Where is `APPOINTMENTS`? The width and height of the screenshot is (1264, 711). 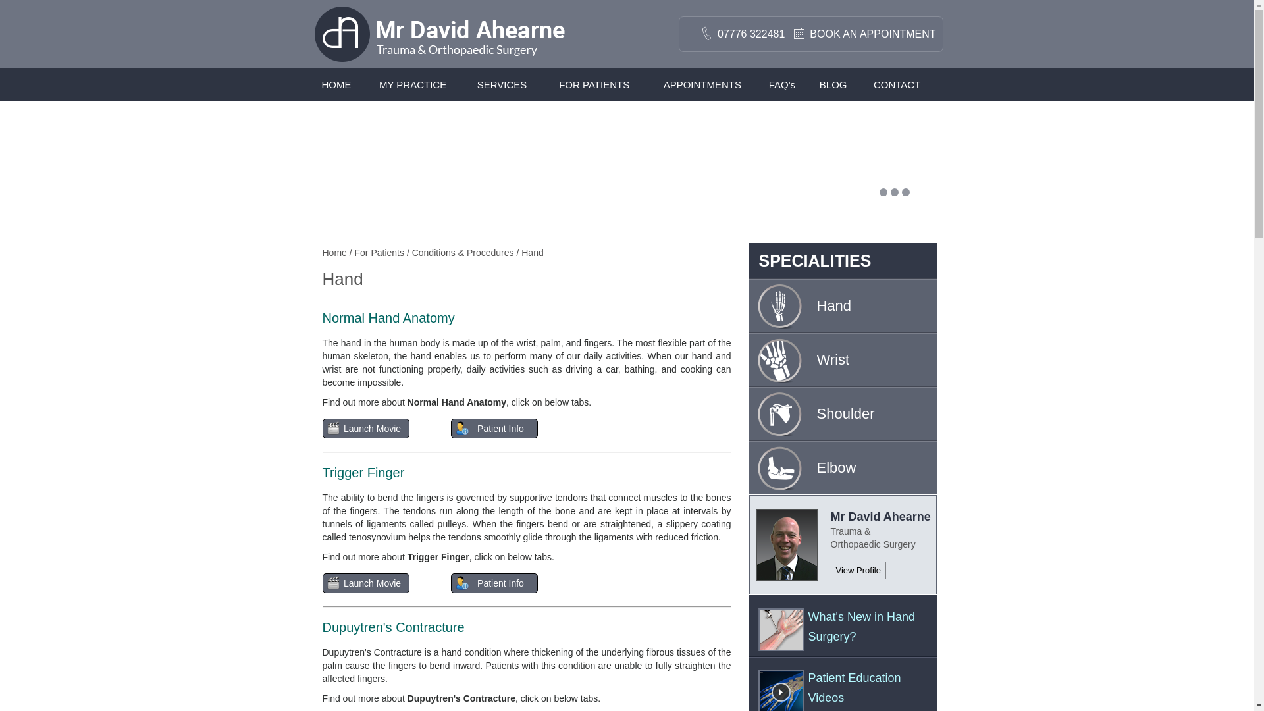
APPOINTMENTS is located at coordinates (702, 84).